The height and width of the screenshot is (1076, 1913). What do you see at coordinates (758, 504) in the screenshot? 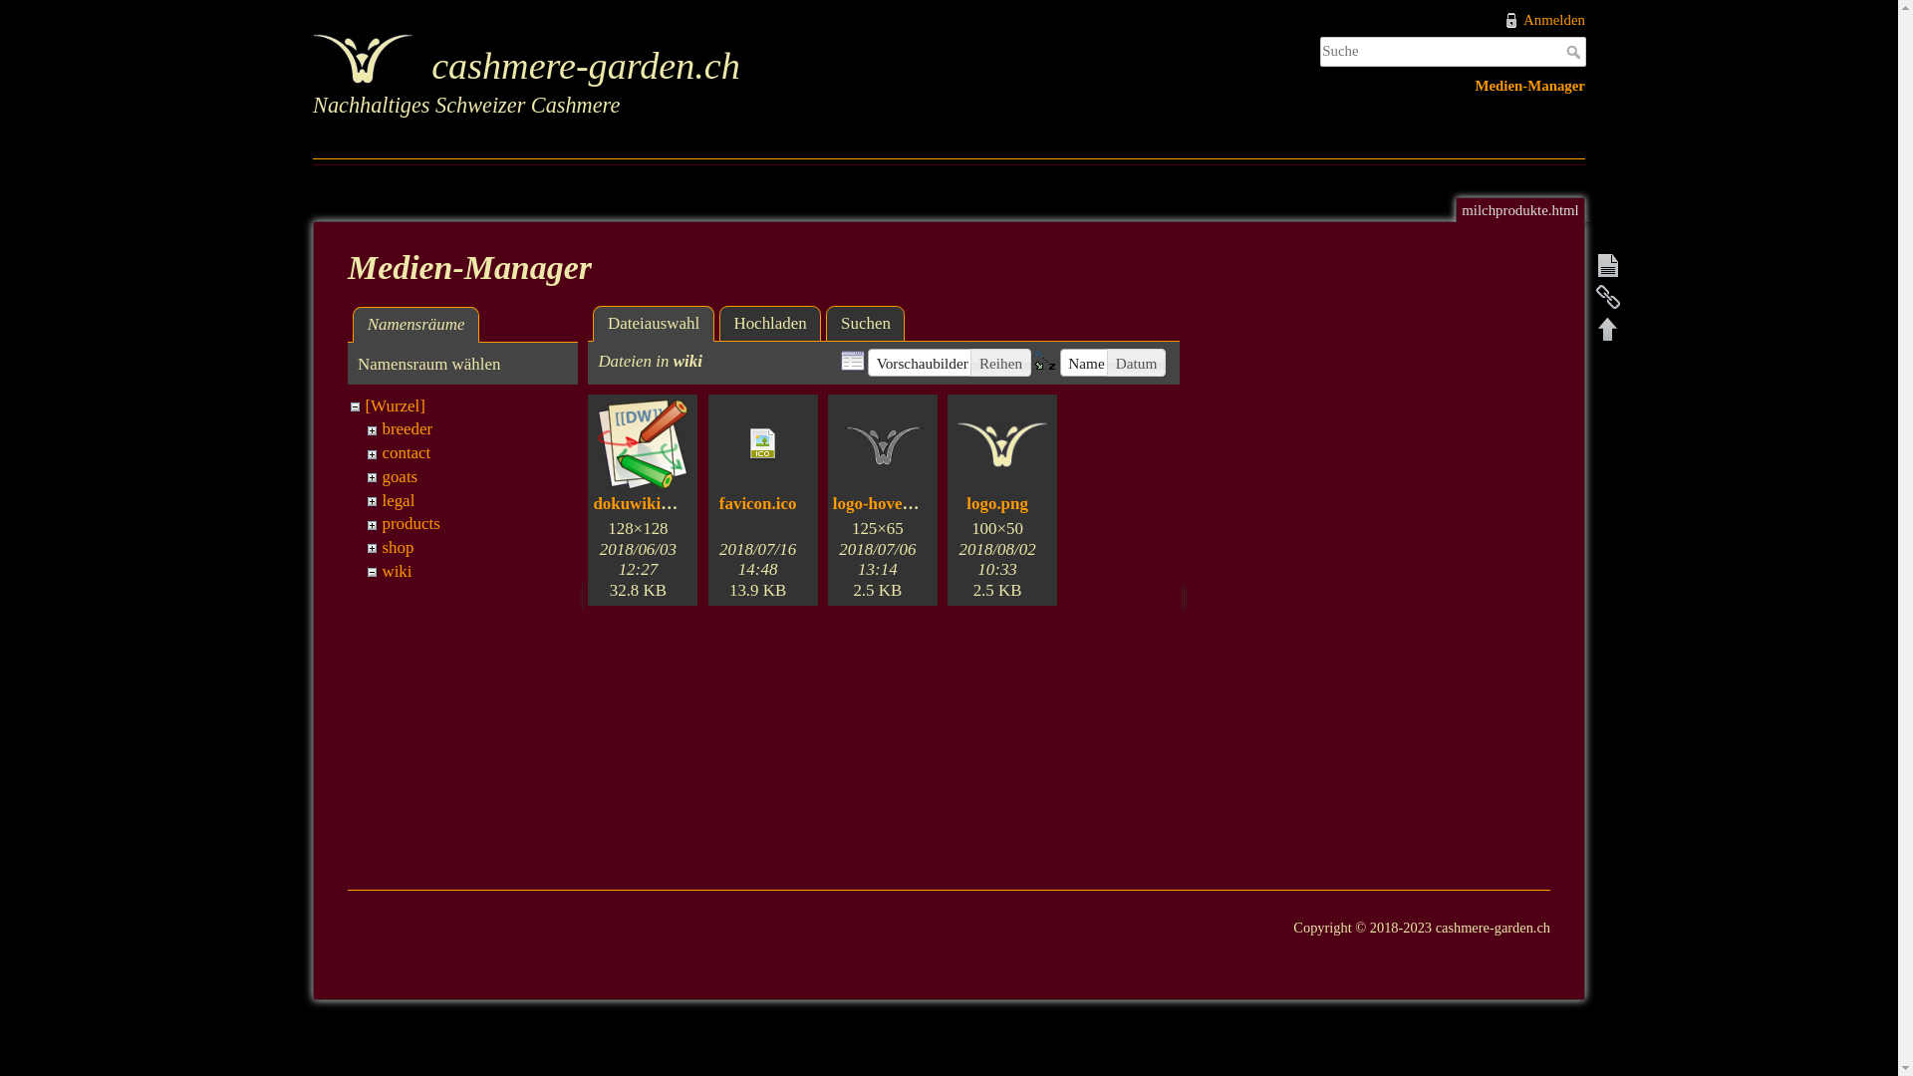
I see `favicon.ico` at bounding box center [758, 504].